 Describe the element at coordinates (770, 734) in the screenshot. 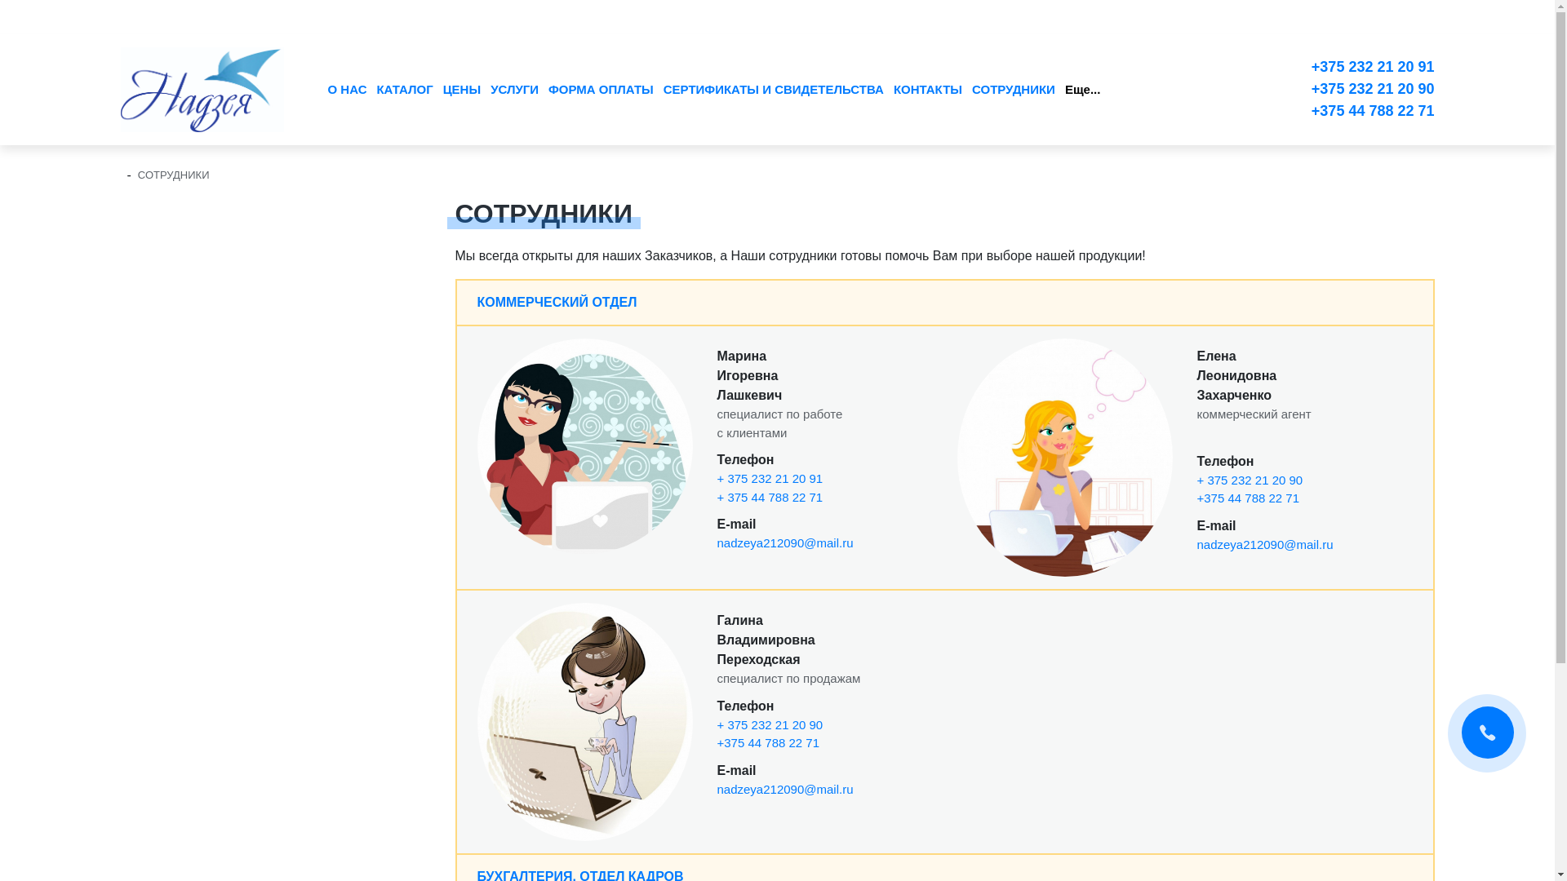

I see `+ 375 232 21 20 90
+375 44 788 22 71` at that location.